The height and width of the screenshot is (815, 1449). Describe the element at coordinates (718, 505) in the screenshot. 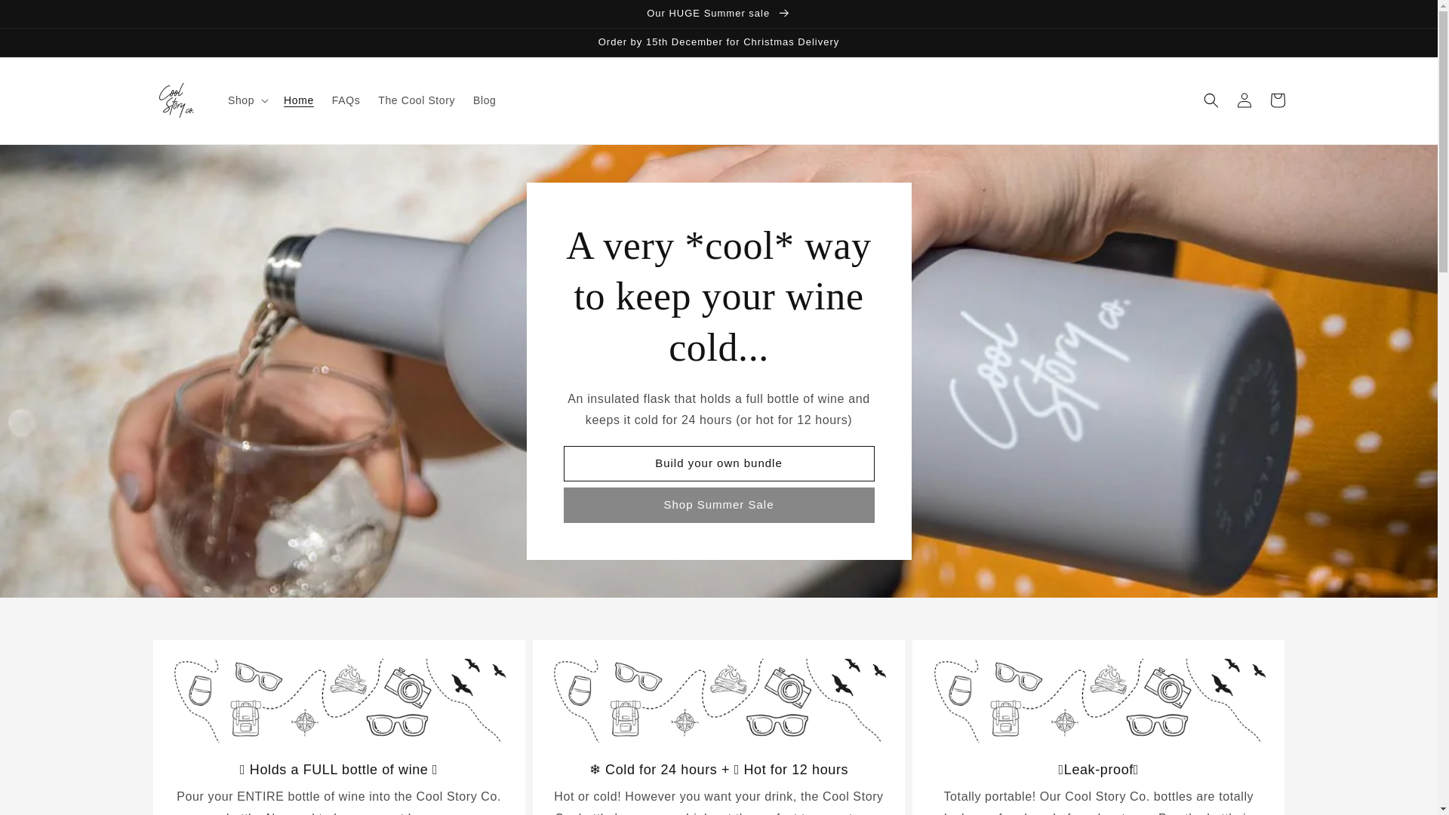

I see `Shop Summer Sale` at that location.